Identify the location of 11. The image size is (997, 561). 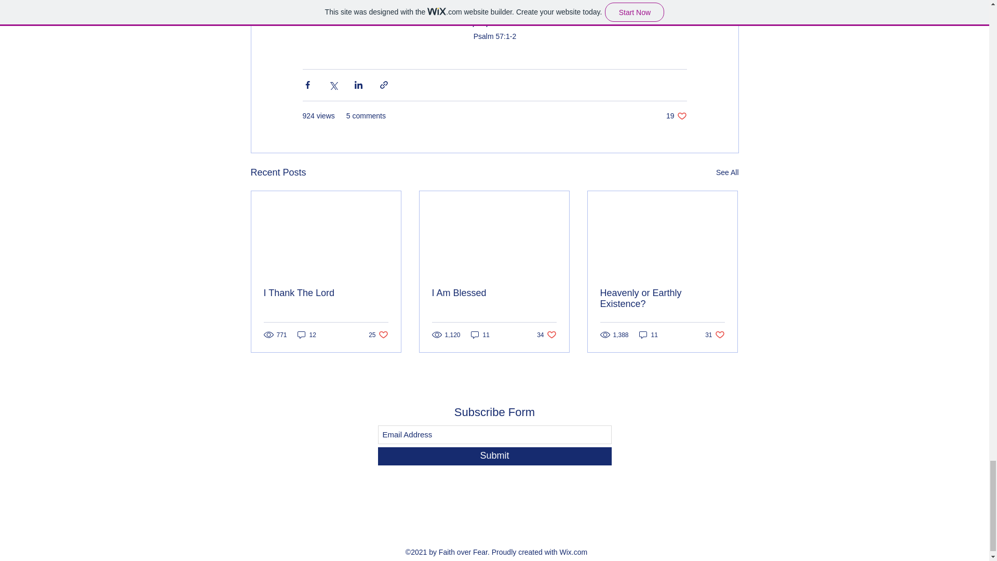
(378, 335).